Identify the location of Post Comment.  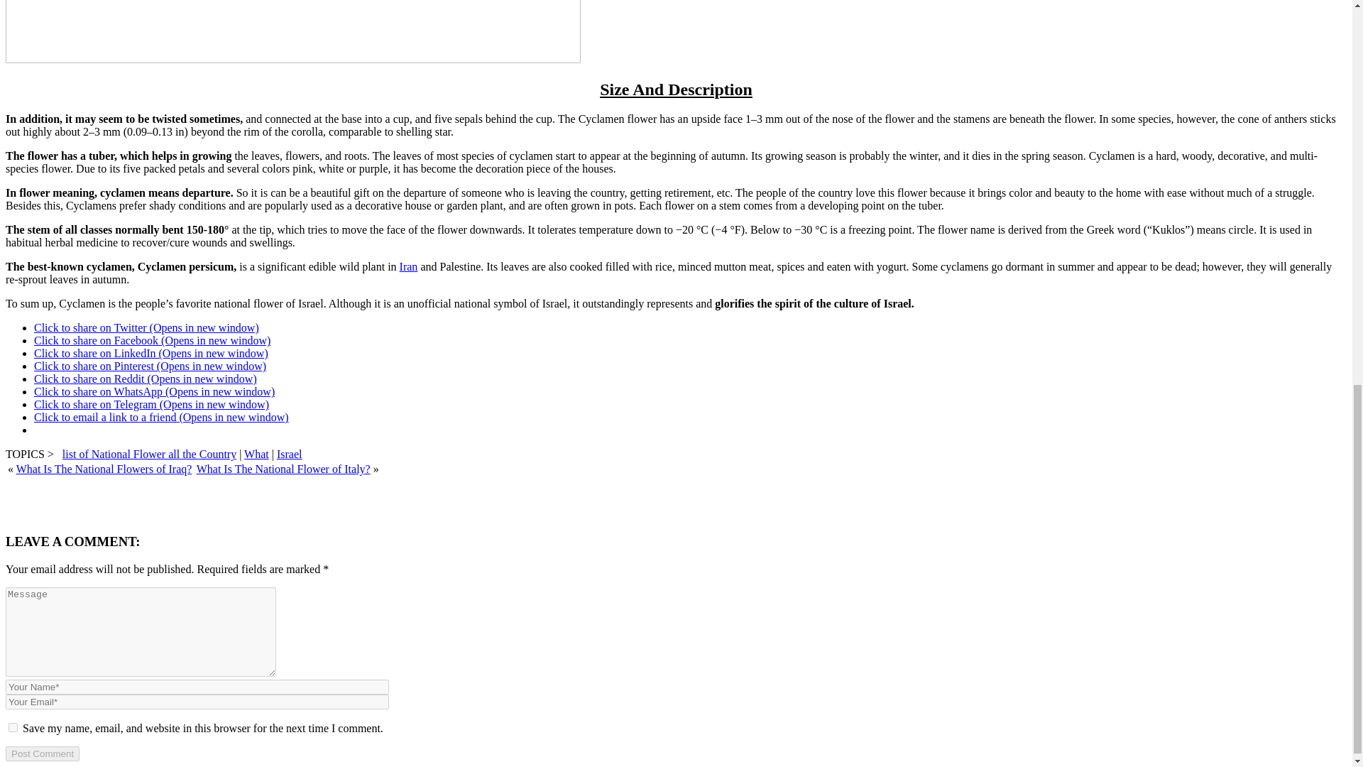
(42, 754).